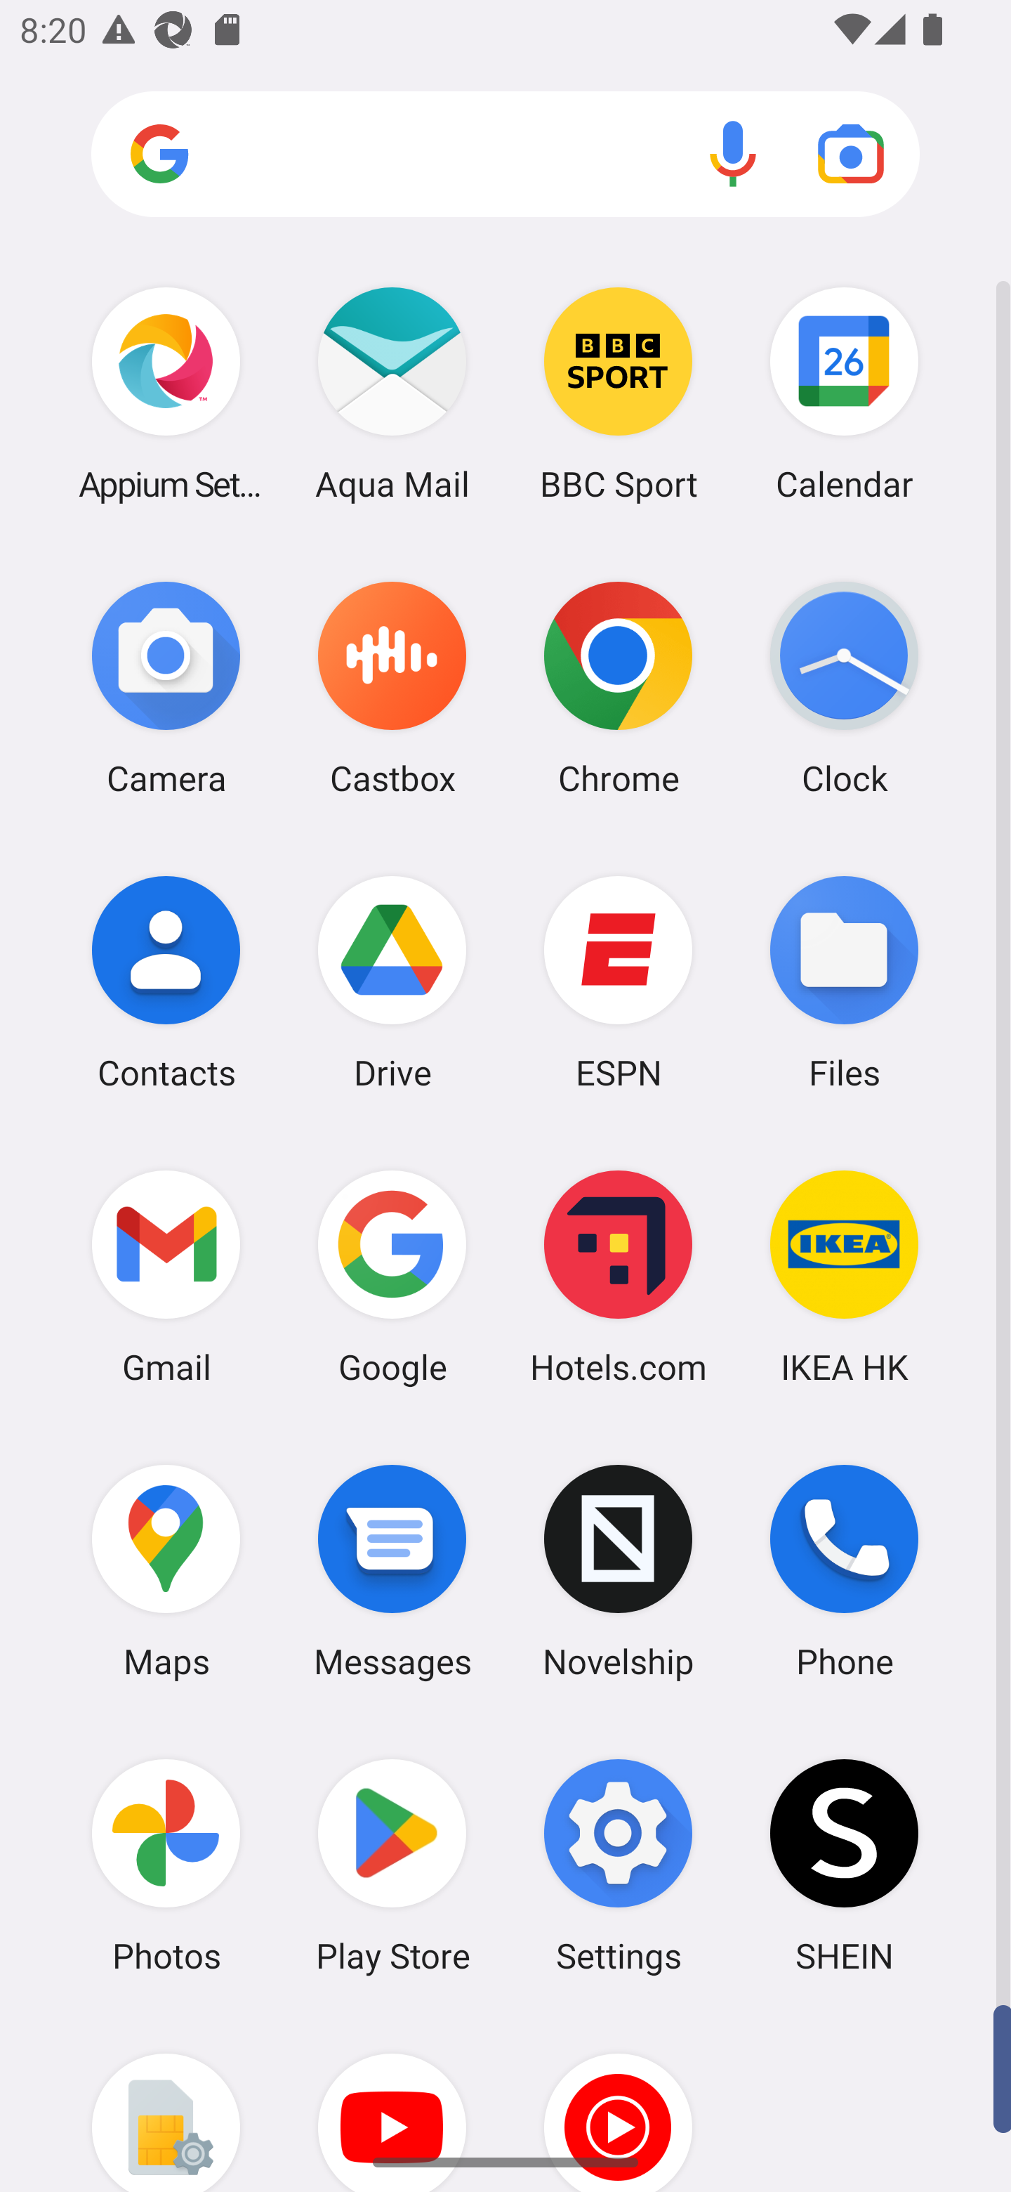 This screenshot has width=1011, height=2192. I want to click on Clock, so click(844, 688).